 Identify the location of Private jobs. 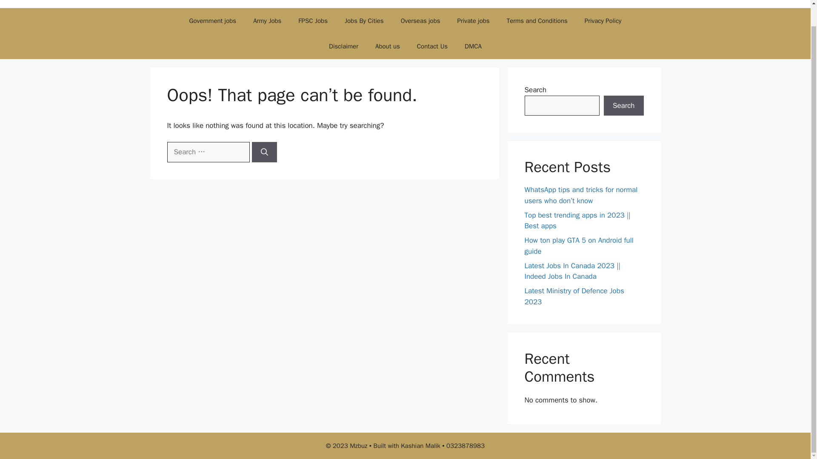
(473, 20).